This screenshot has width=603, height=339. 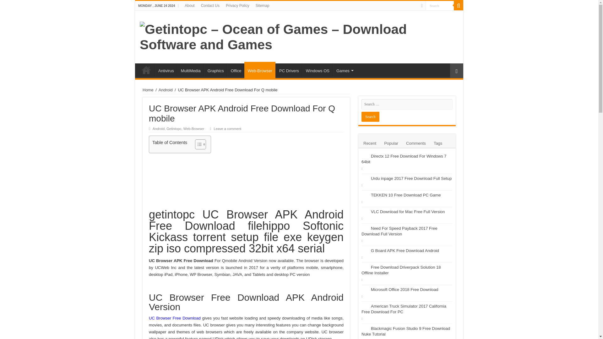 I want to click on Home, so click(x=146, y=70).